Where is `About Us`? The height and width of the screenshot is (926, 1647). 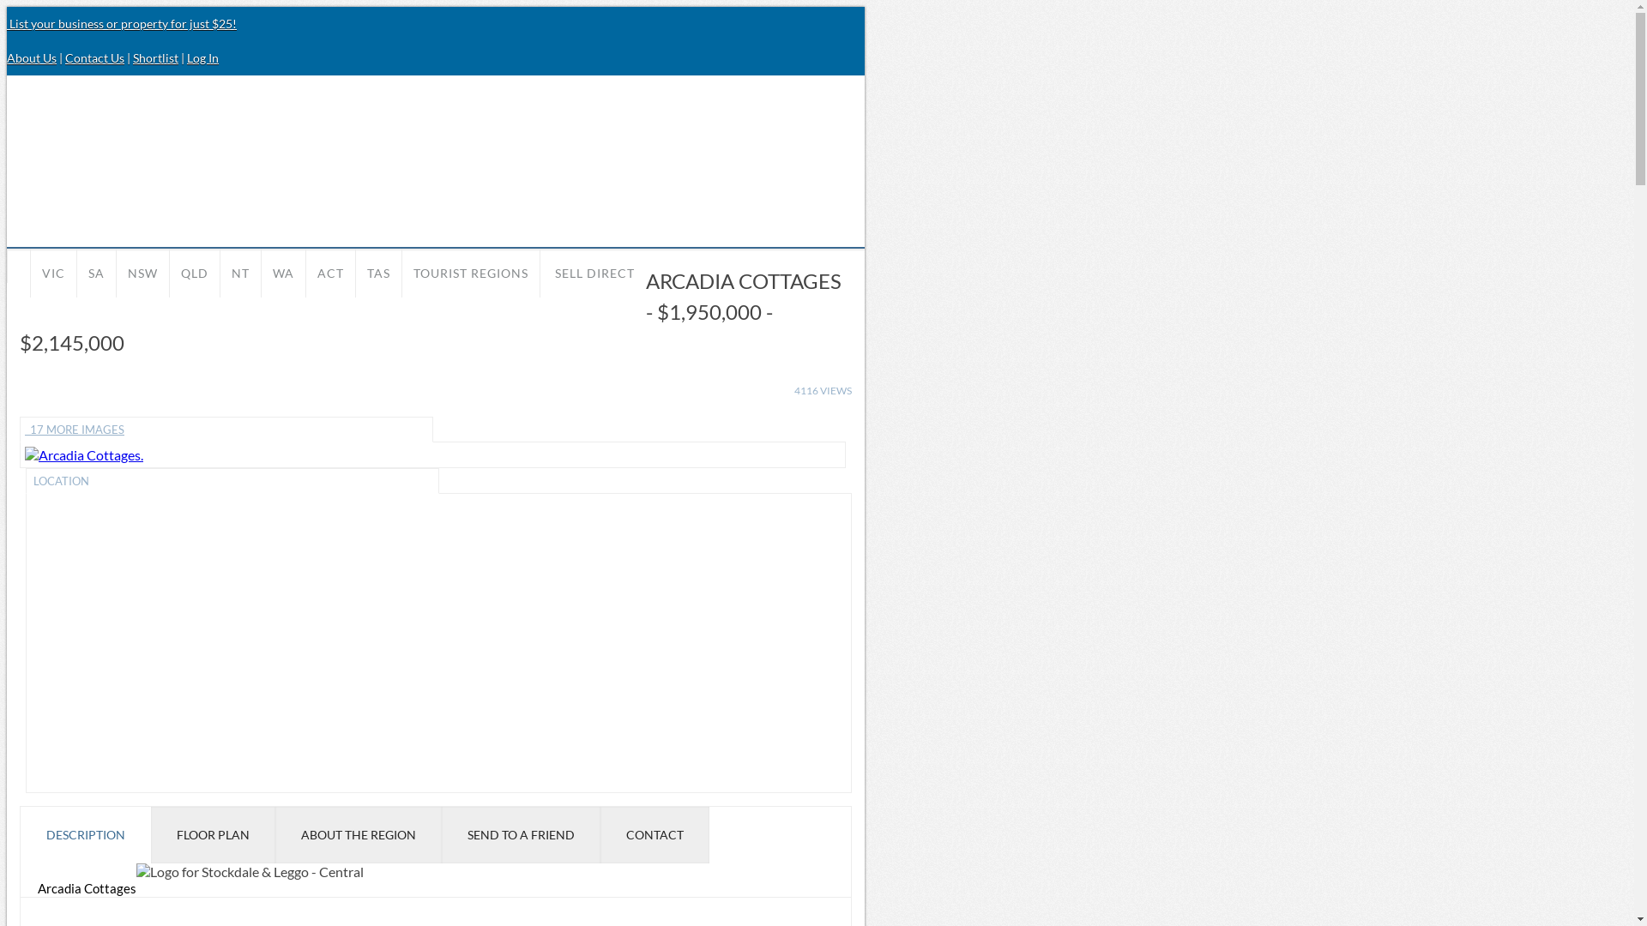
About Us is located at coordinates (32, 58).